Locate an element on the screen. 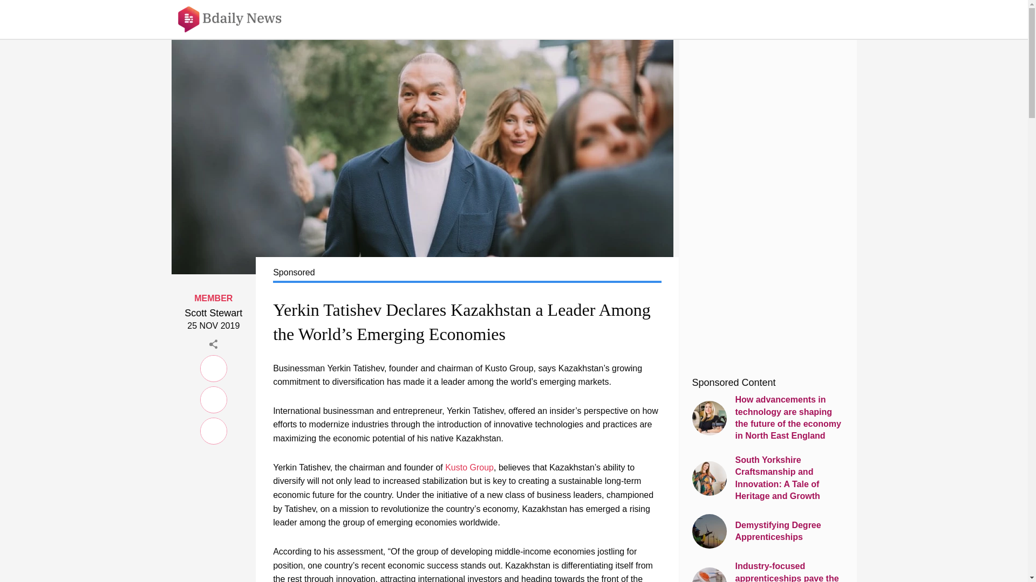 The image size is (1036, 582). Scott Stewart is located at coordinates (213, 314).